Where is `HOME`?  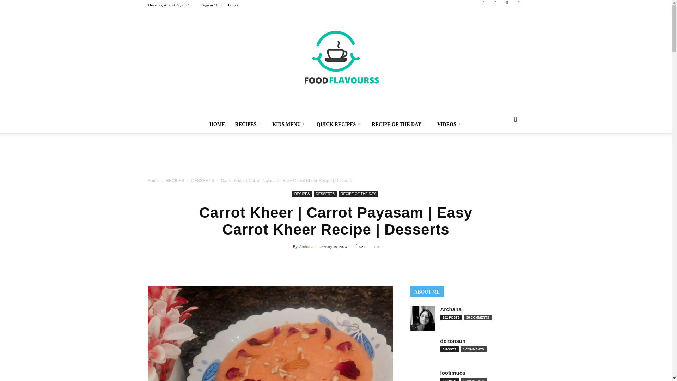
HOME is located at coordinates (217, 124).